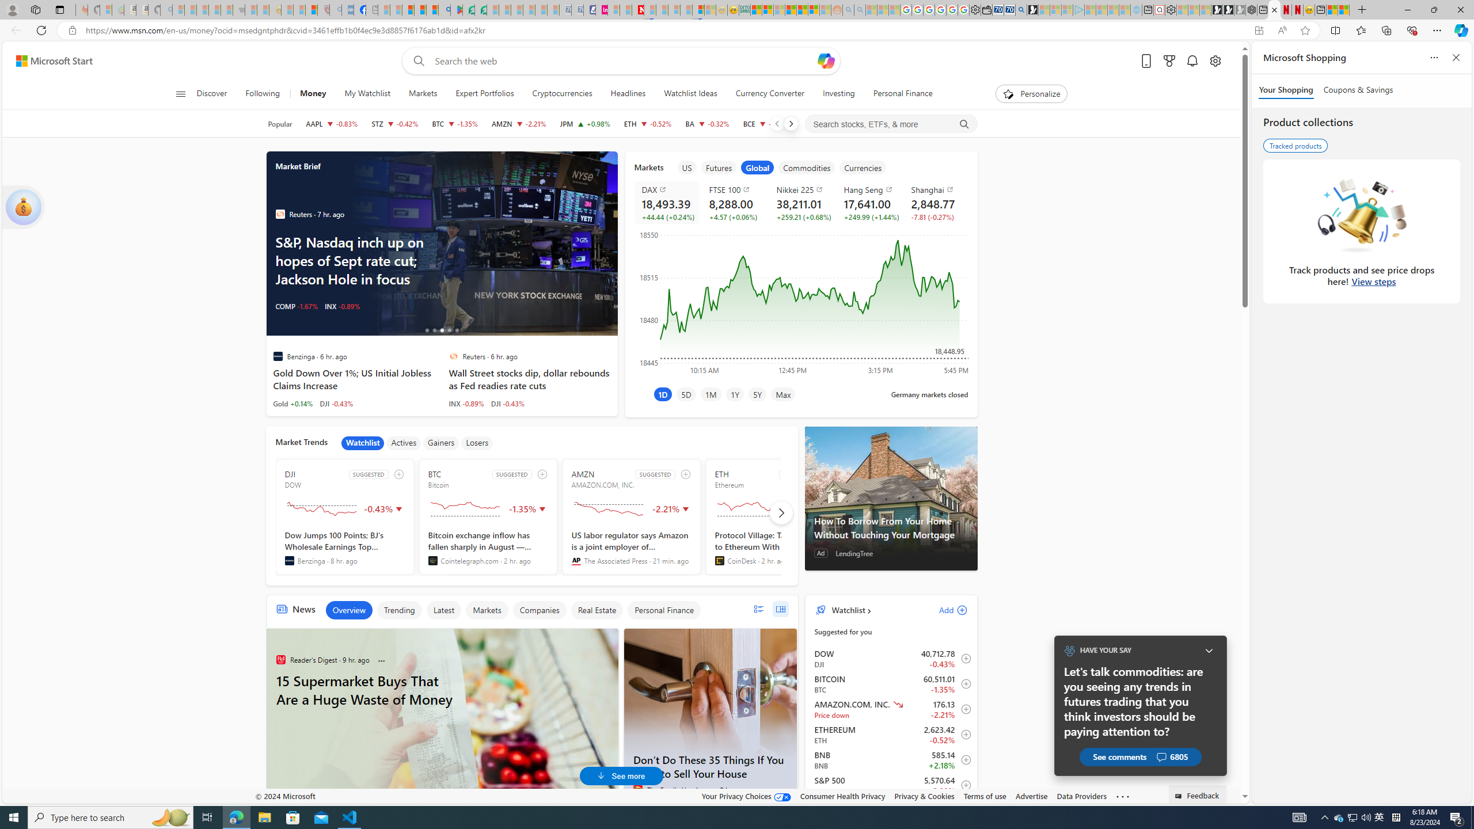 Image resolution: width=1474 pixels, height=829 pixels. Describe the element at coordinates (404, 443) in the screenshot. I see `Actives` at that location.